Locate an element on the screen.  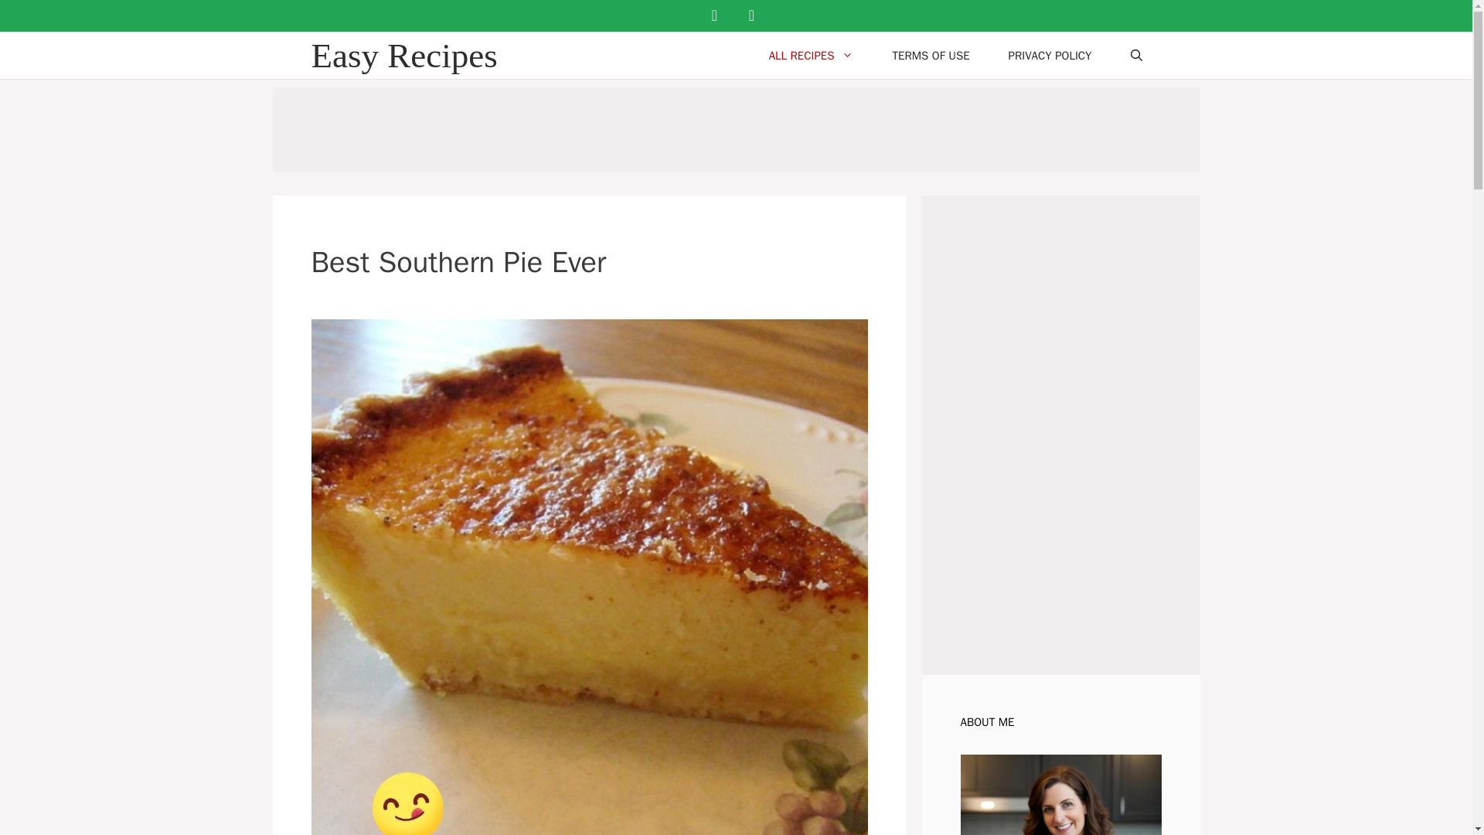
Easy Recipes is located at coordinates (403, 56).